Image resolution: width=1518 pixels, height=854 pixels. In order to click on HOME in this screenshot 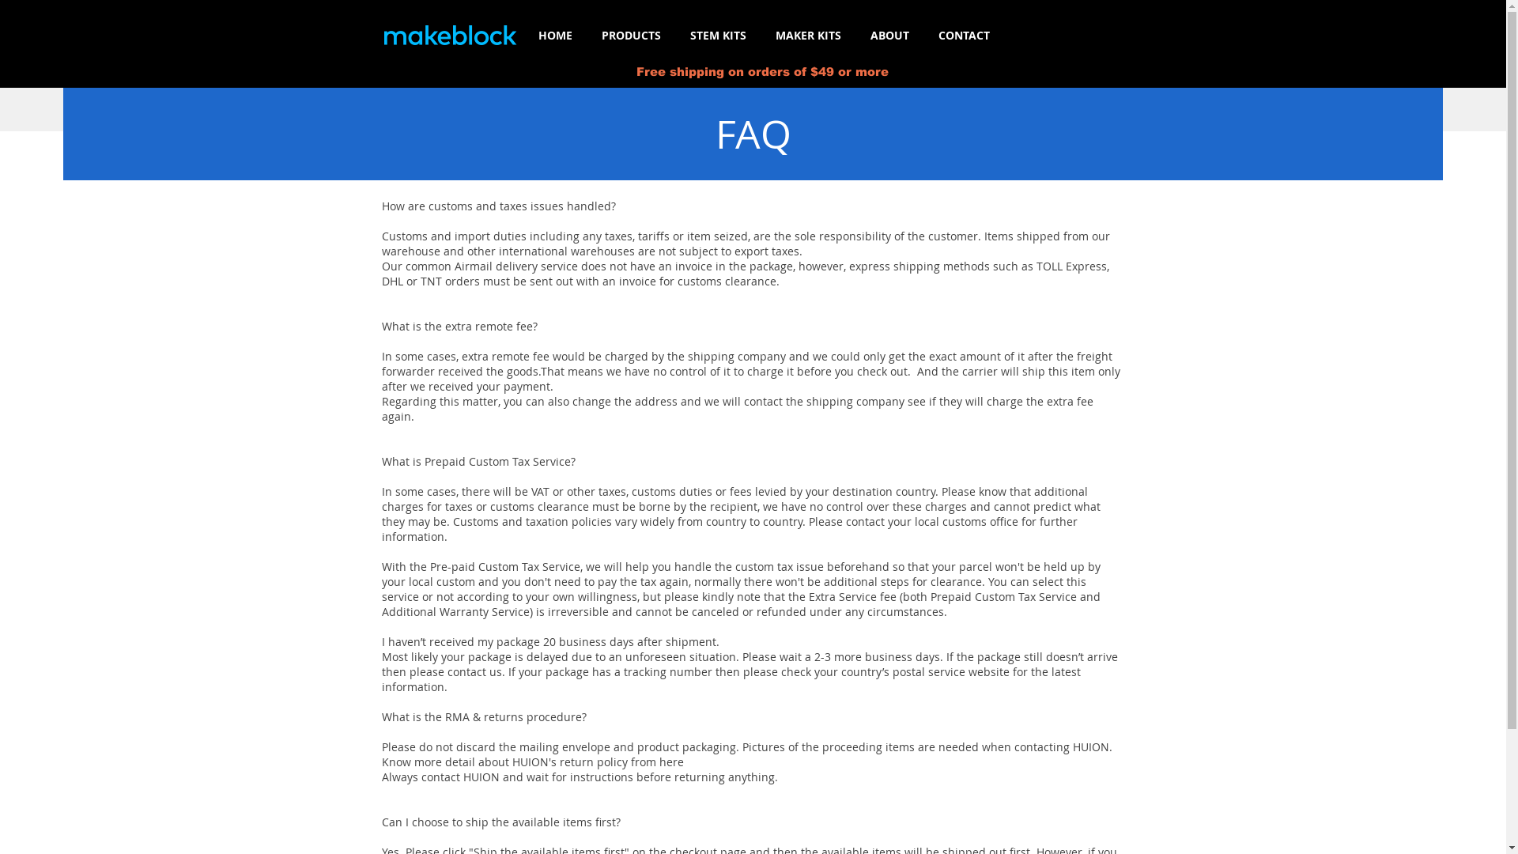, I will do `click(555, 36)`.